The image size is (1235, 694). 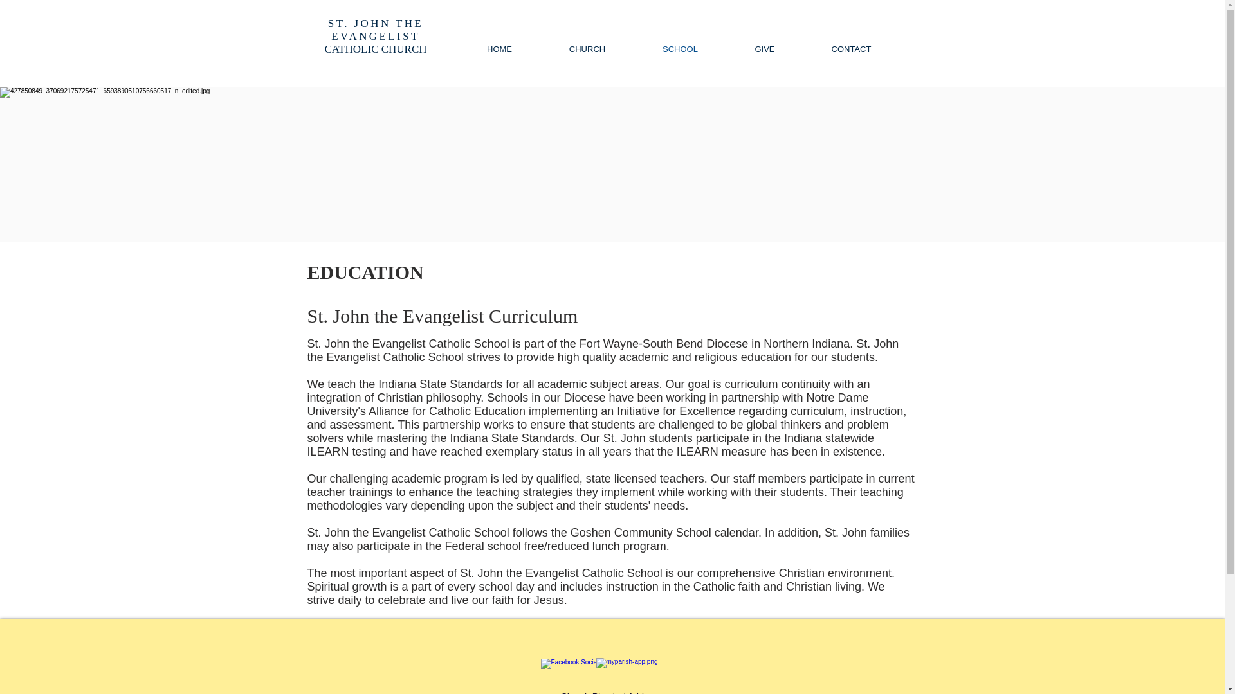 I want to click on CHURCH, so click(x=374, y=36).